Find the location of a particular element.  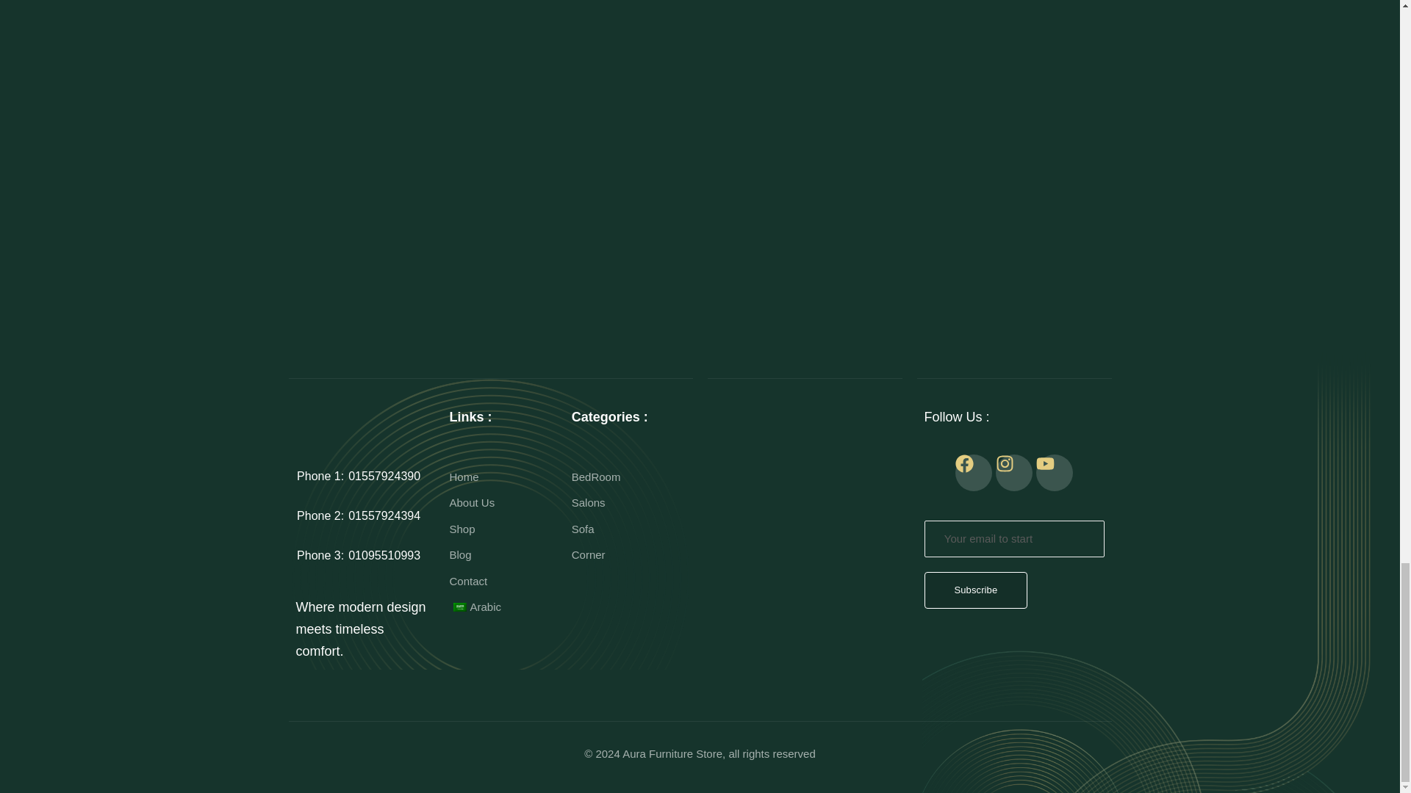

Blog is located at coordinates (357, 555).